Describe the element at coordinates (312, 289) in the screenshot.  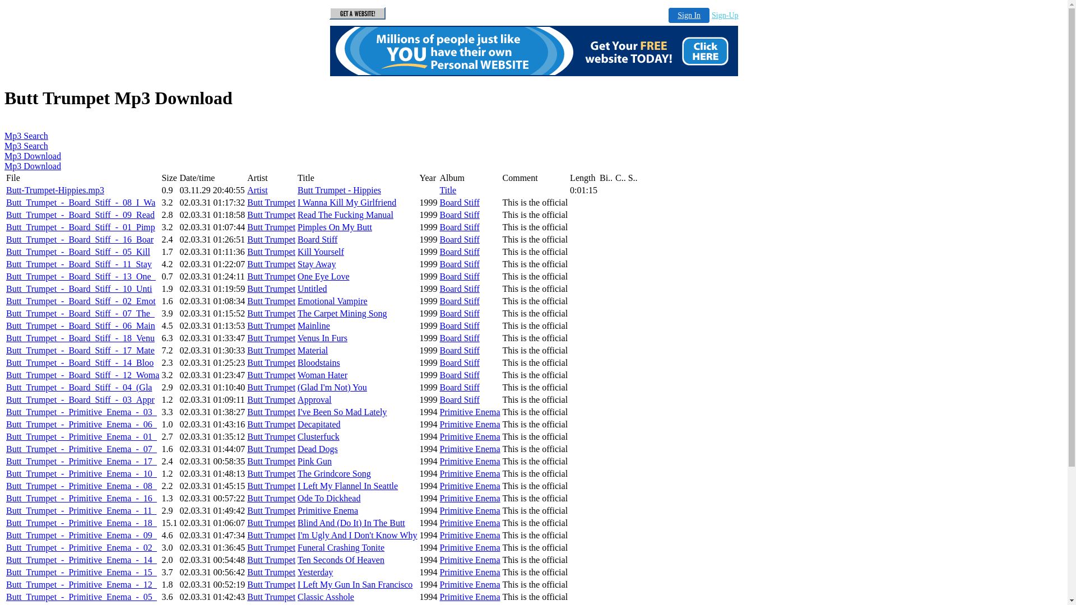
I see `Untitled` at that location.